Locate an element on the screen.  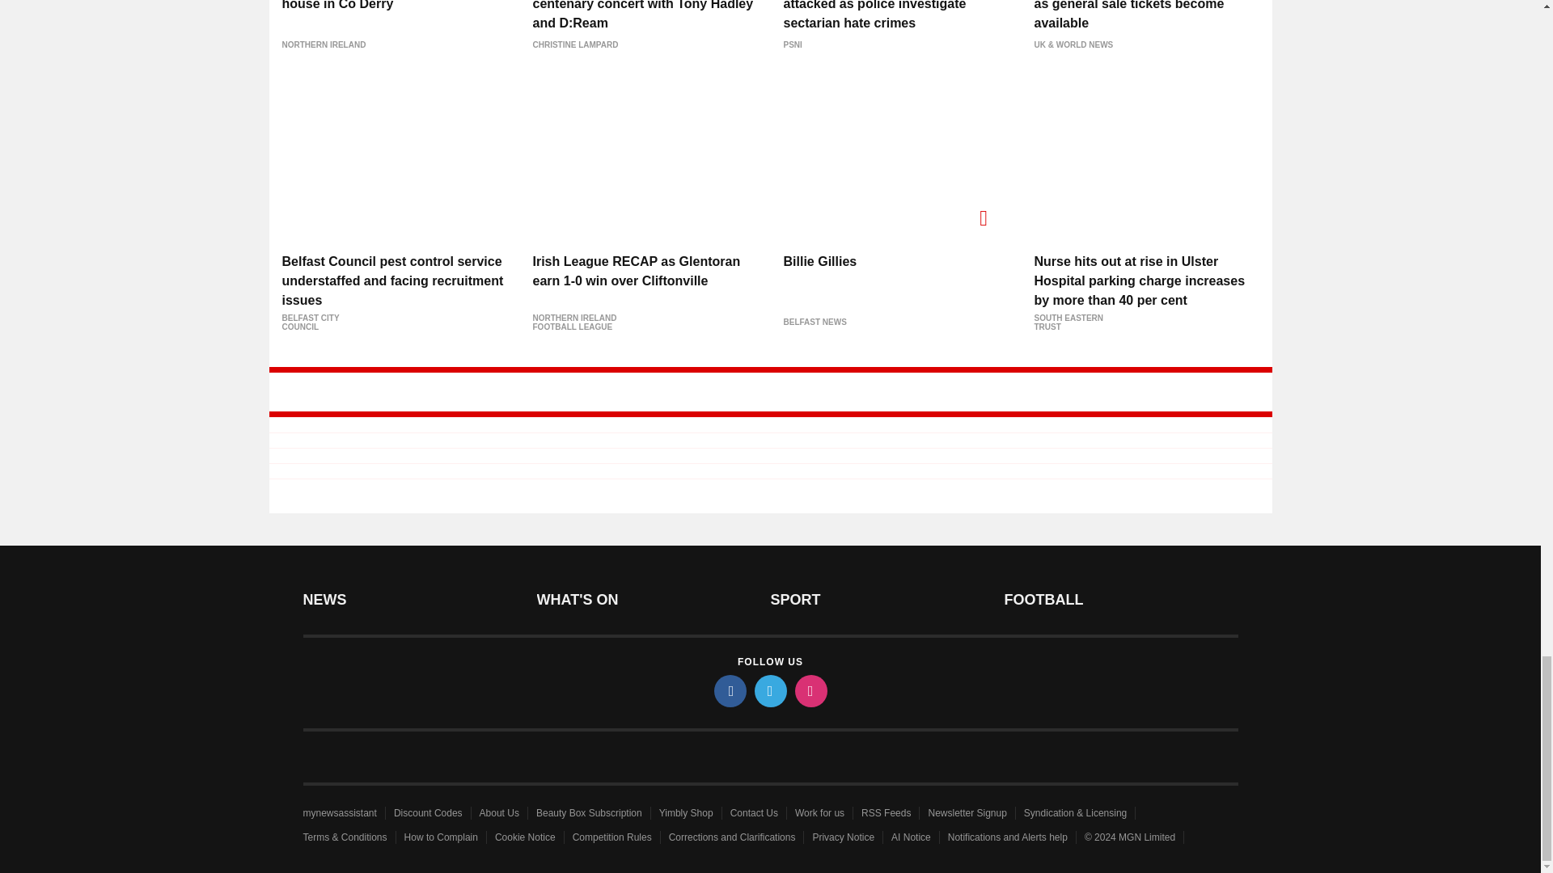
twitter is located at coordinates (769, 690).